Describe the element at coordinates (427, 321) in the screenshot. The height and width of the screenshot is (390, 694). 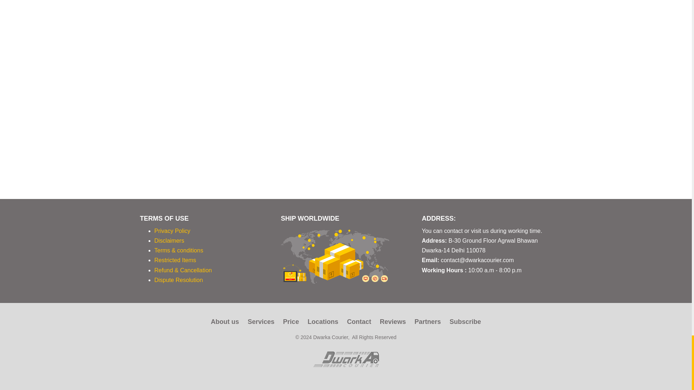
I see `Partners` at that location.